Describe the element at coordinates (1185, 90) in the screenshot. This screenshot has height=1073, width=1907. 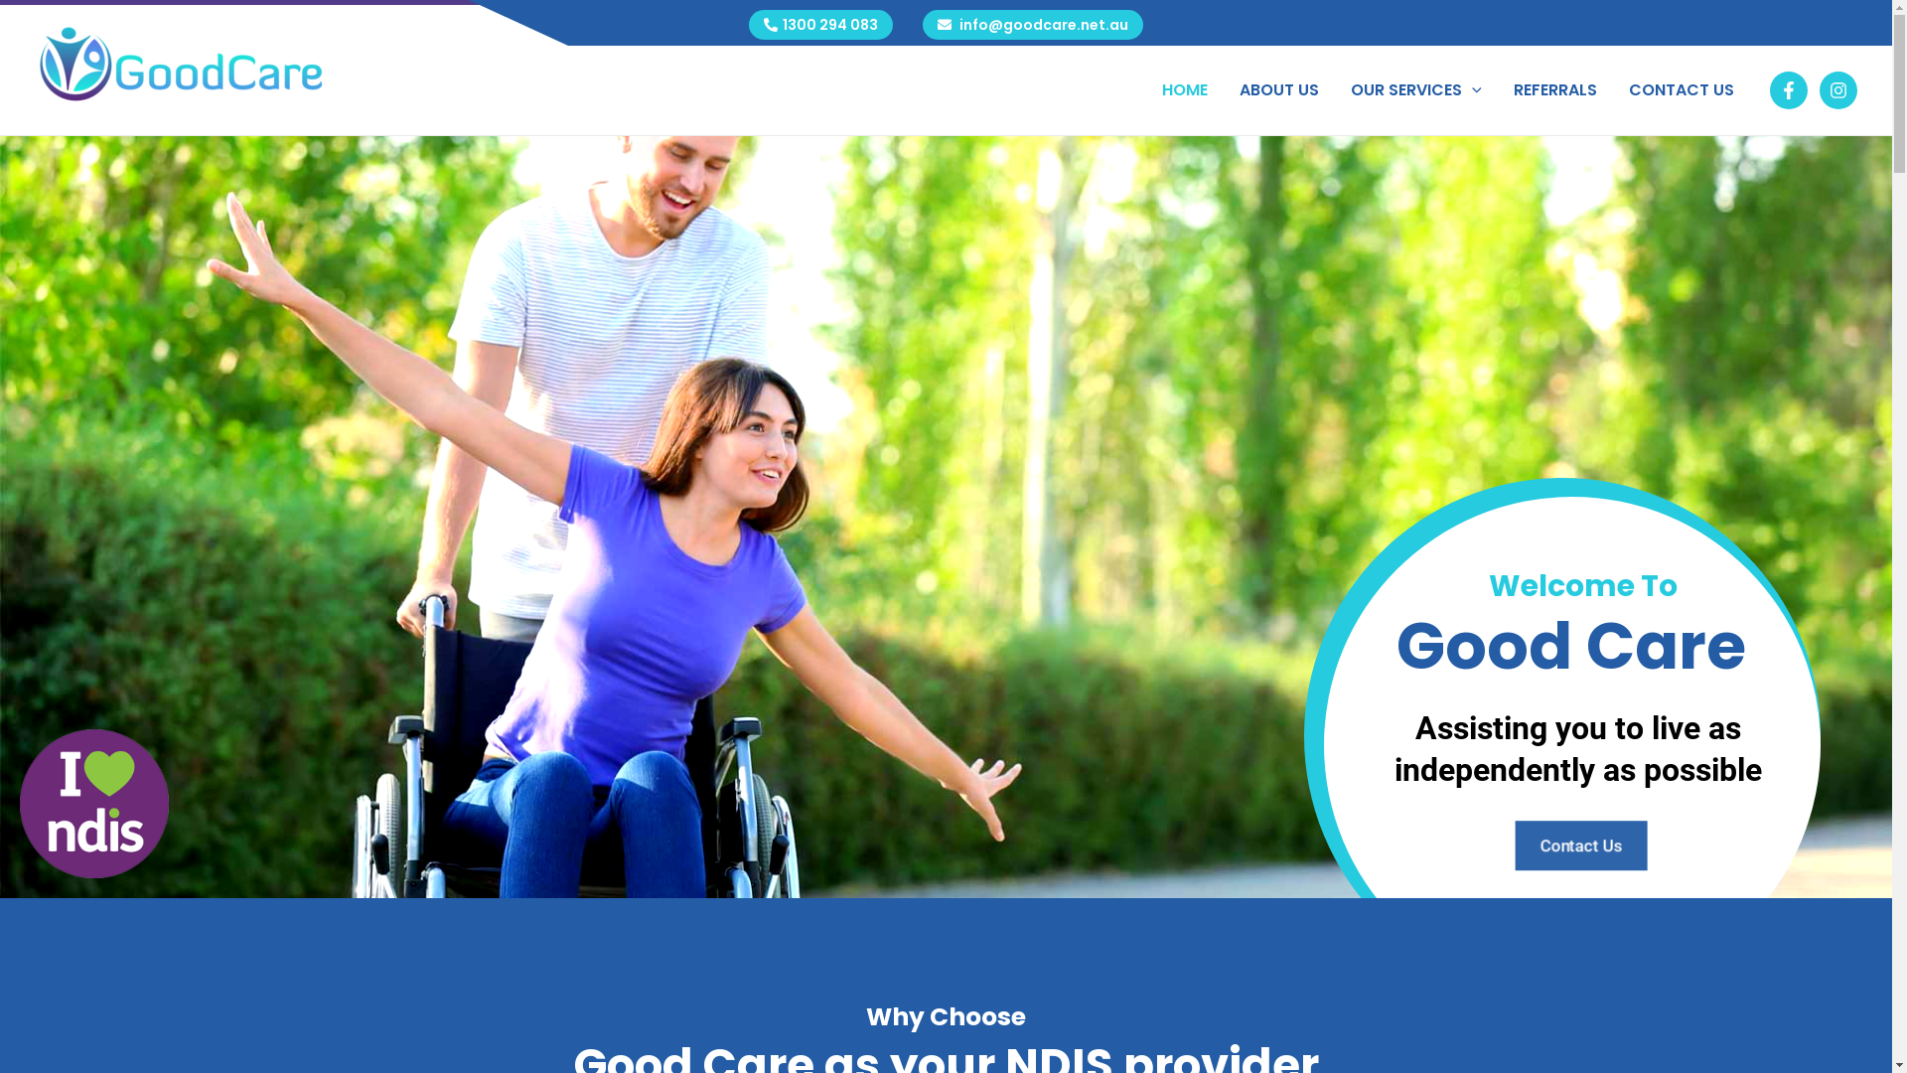
I see `HOME` at that location.